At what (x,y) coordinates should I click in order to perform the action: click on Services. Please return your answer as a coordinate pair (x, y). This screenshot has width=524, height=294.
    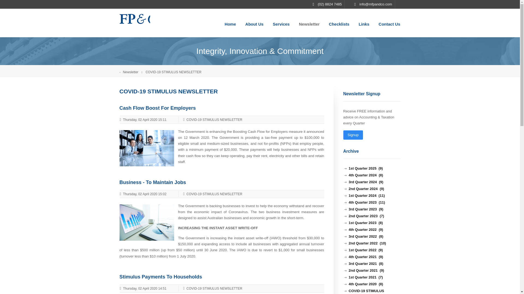
    Looking at the image, I should click on (281, 23).